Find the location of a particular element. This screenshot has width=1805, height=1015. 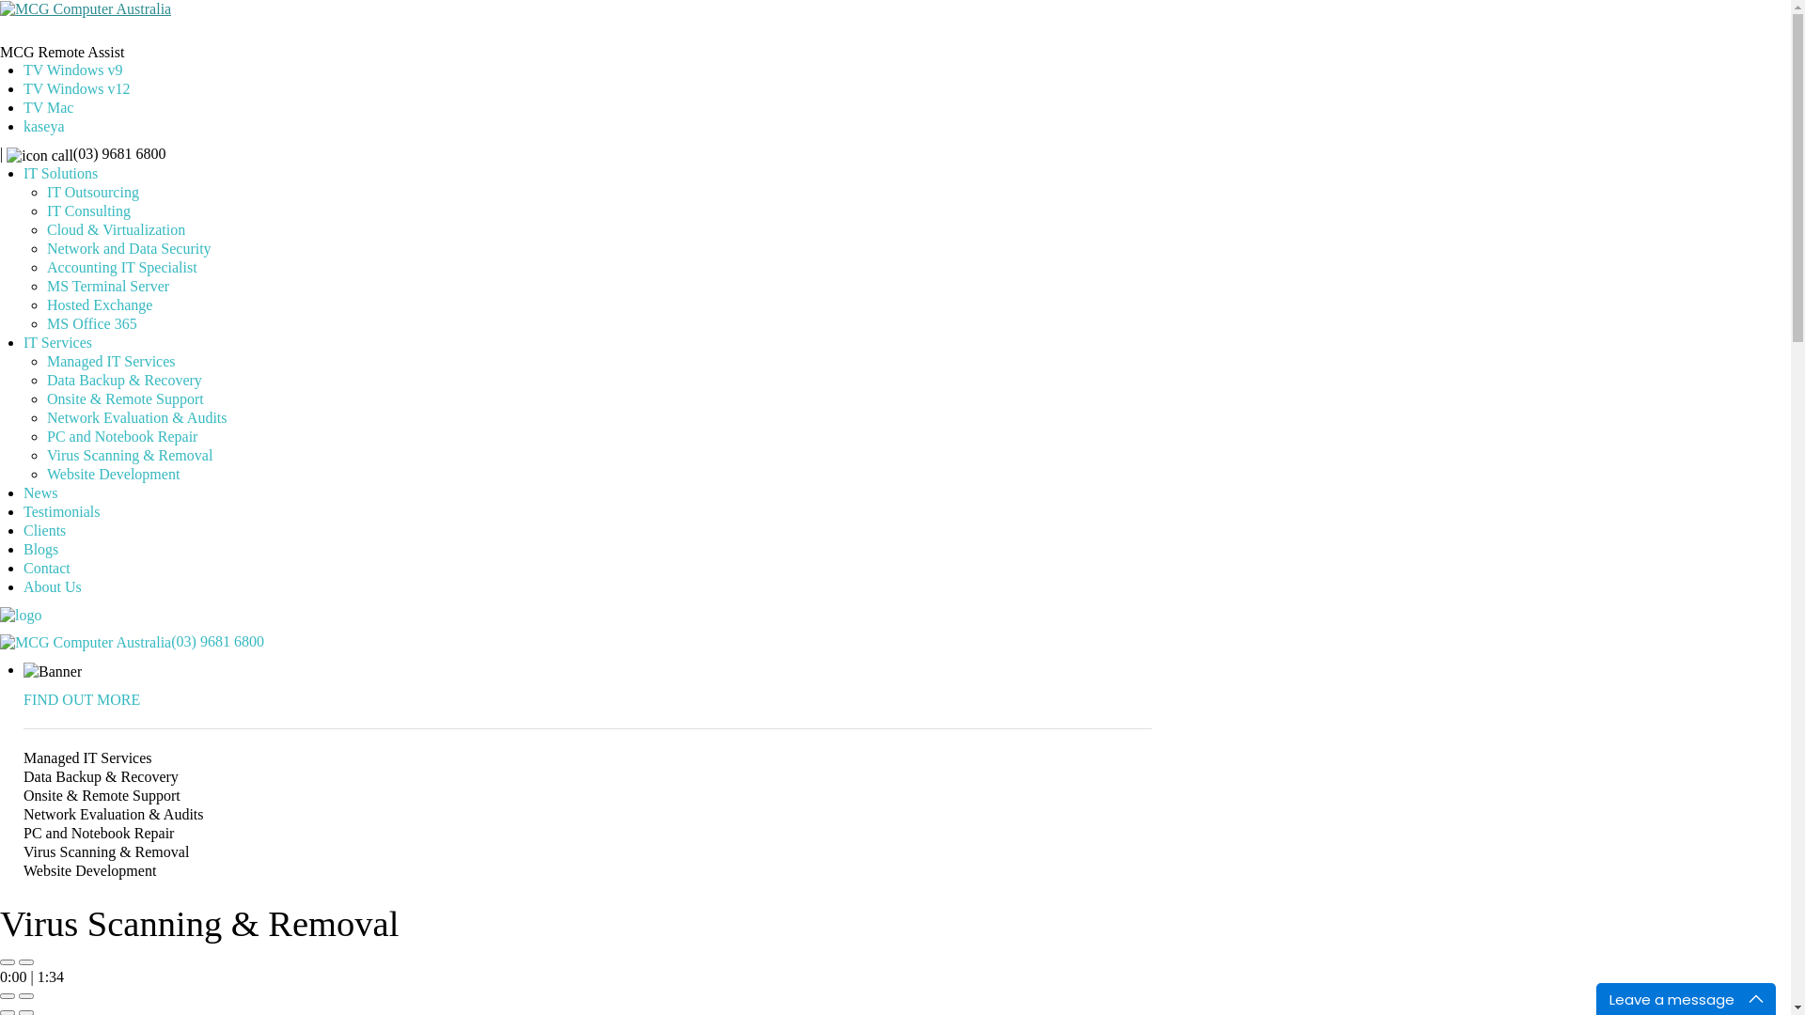

Onsite & Remote Support is located at coordinates (126, 398).